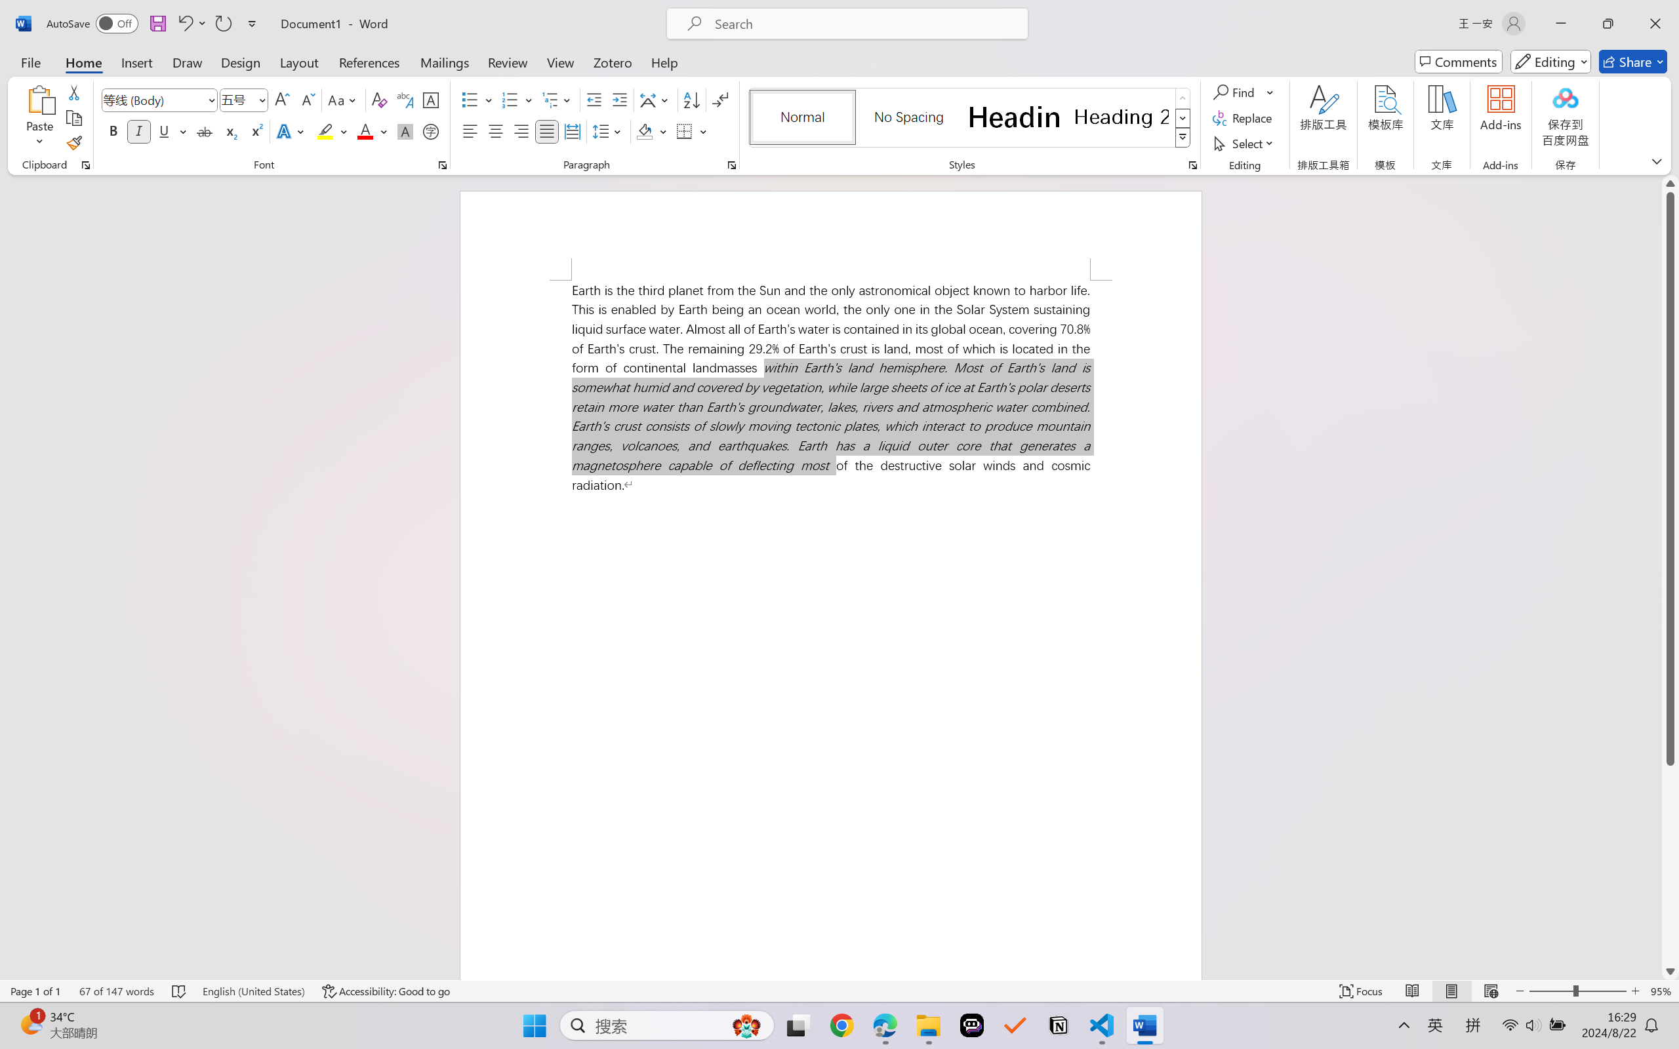 The height and width of the screenshot is (1049, 1679). What do you see at coordinates (35, 991) in the screenshot?
I see `Page Number Page 1 of 1` at bounding box center [35, 991].